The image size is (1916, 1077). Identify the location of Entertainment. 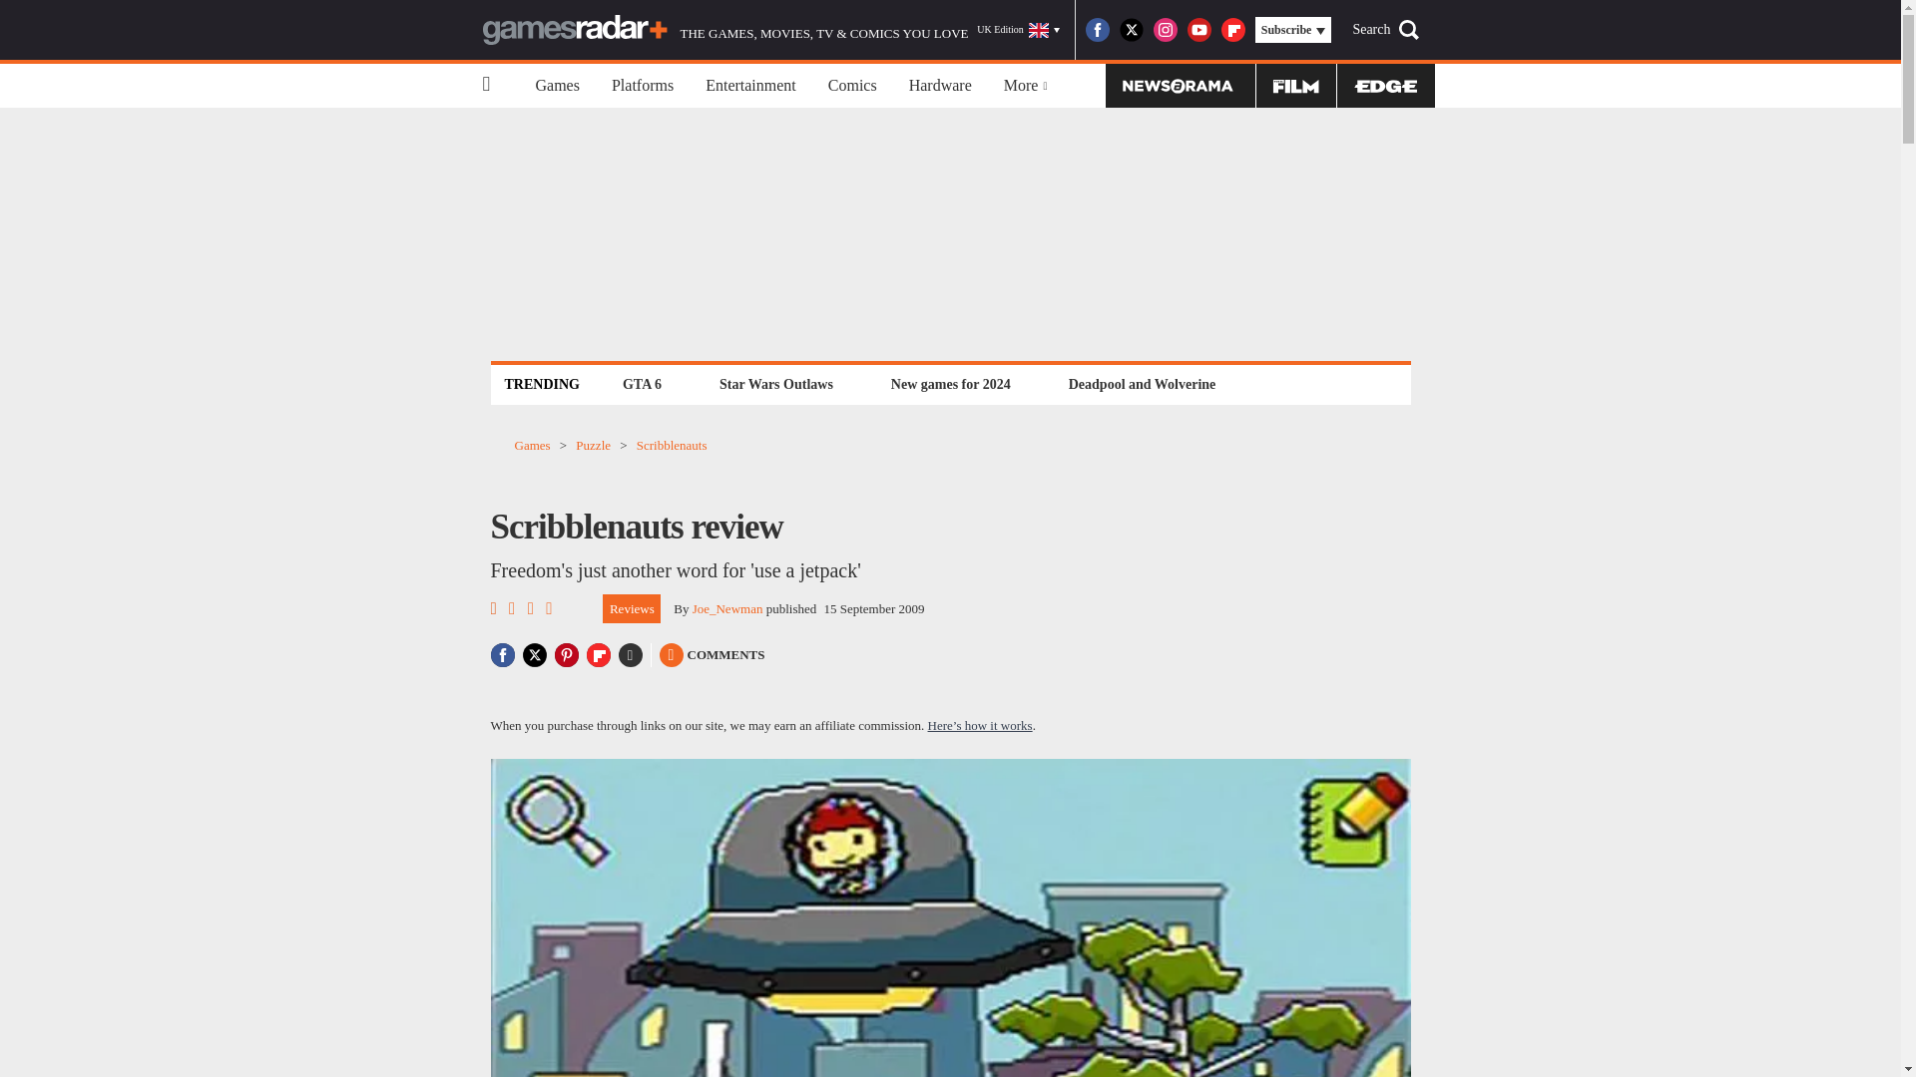
(750, 86).